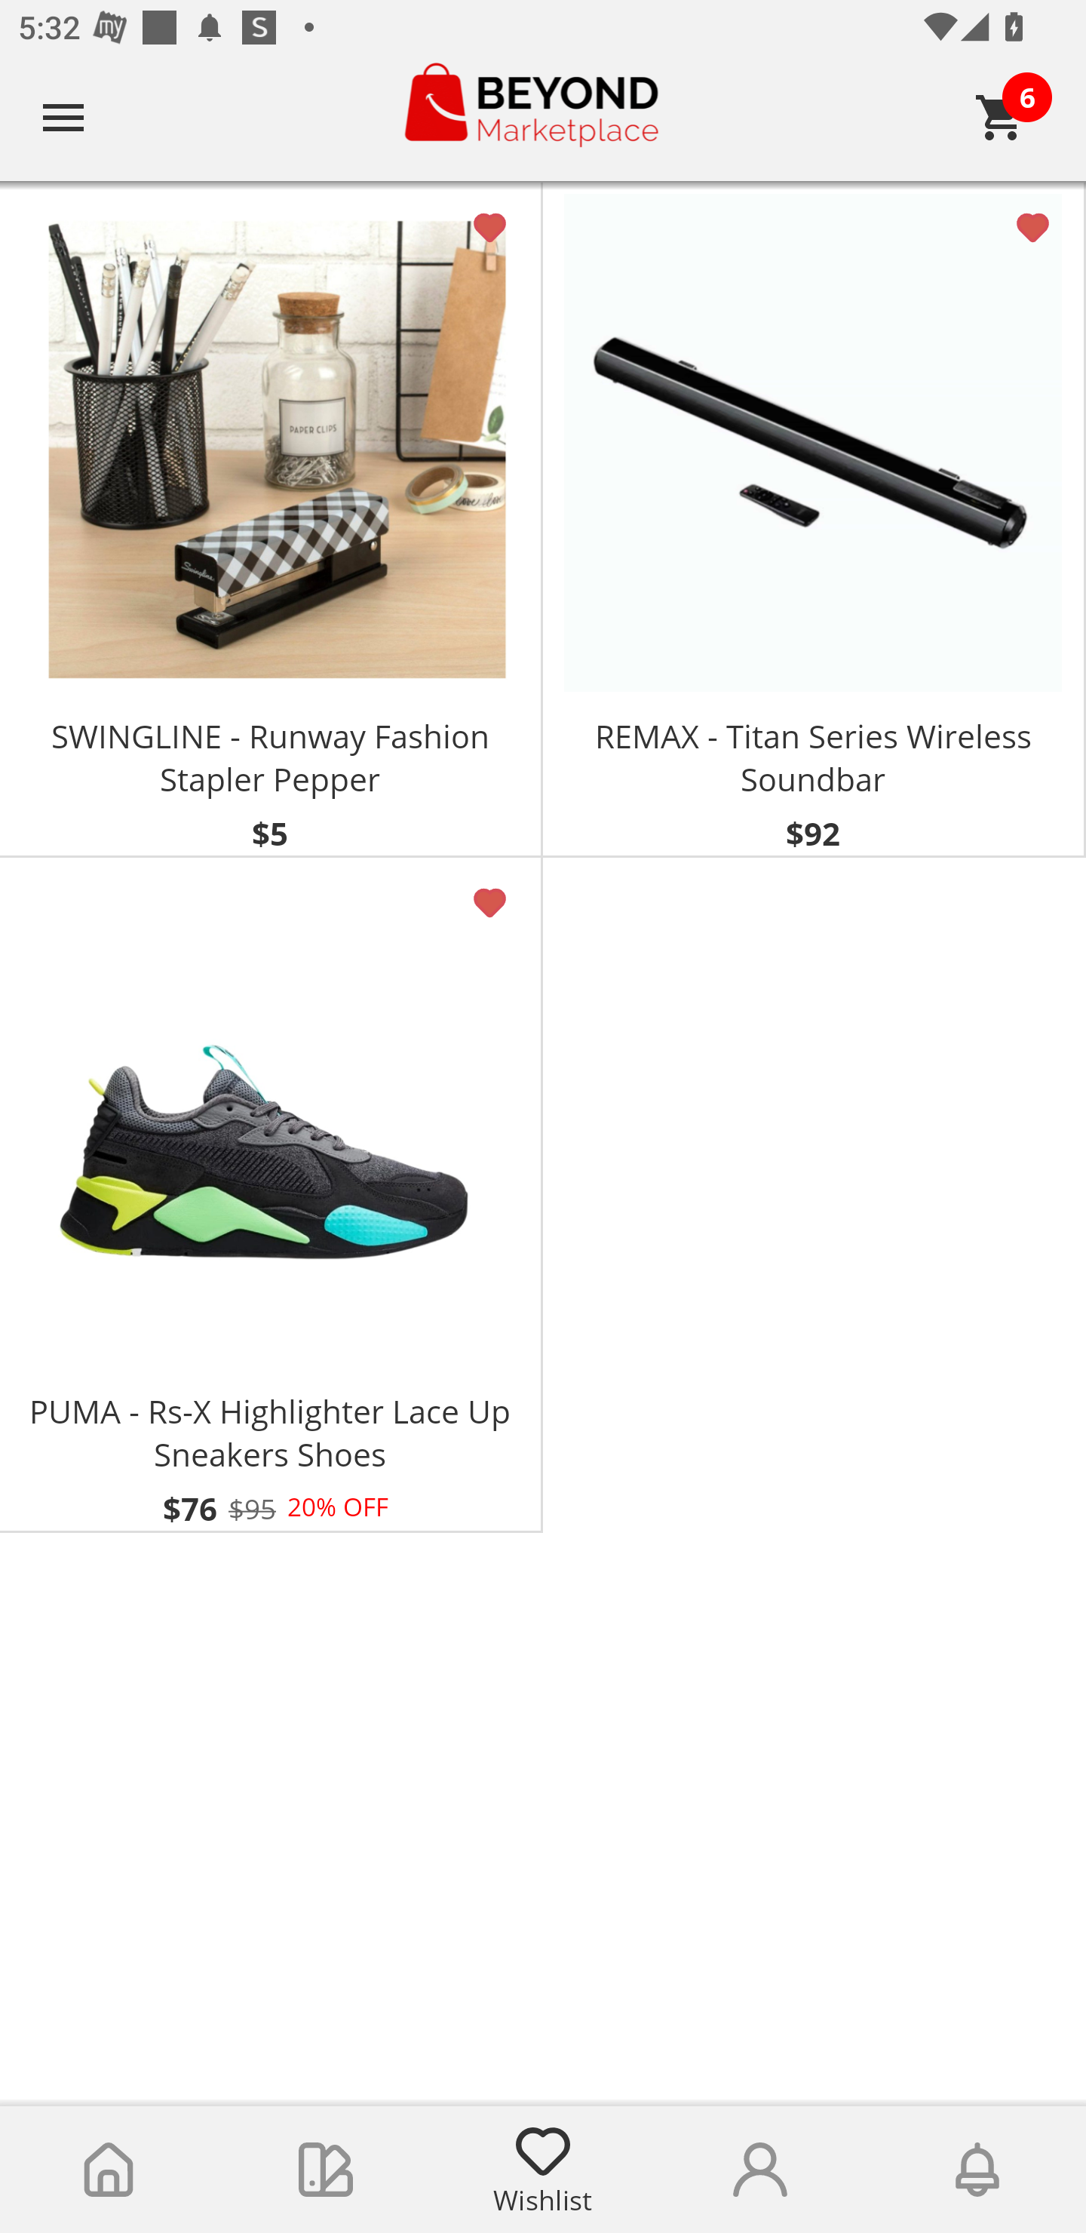 The height and width of the screenshot is (2233, 1086). I want to click on SWINGLINE - Runway Fashion Stapler Pepper $5, so click(271, 520).